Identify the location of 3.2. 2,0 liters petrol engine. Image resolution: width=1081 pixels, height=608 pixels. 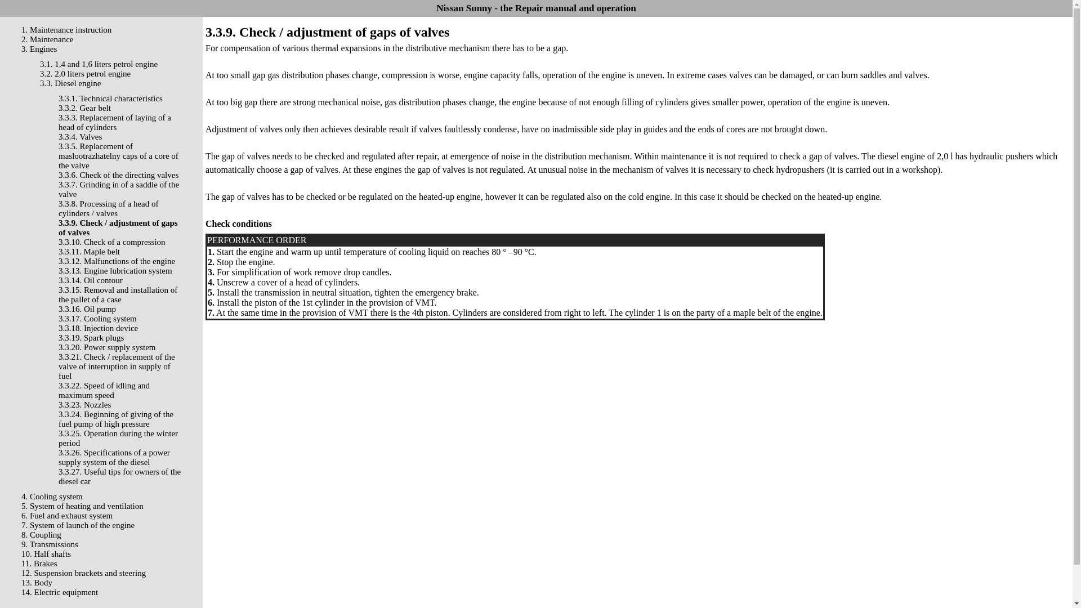
(86, 74).